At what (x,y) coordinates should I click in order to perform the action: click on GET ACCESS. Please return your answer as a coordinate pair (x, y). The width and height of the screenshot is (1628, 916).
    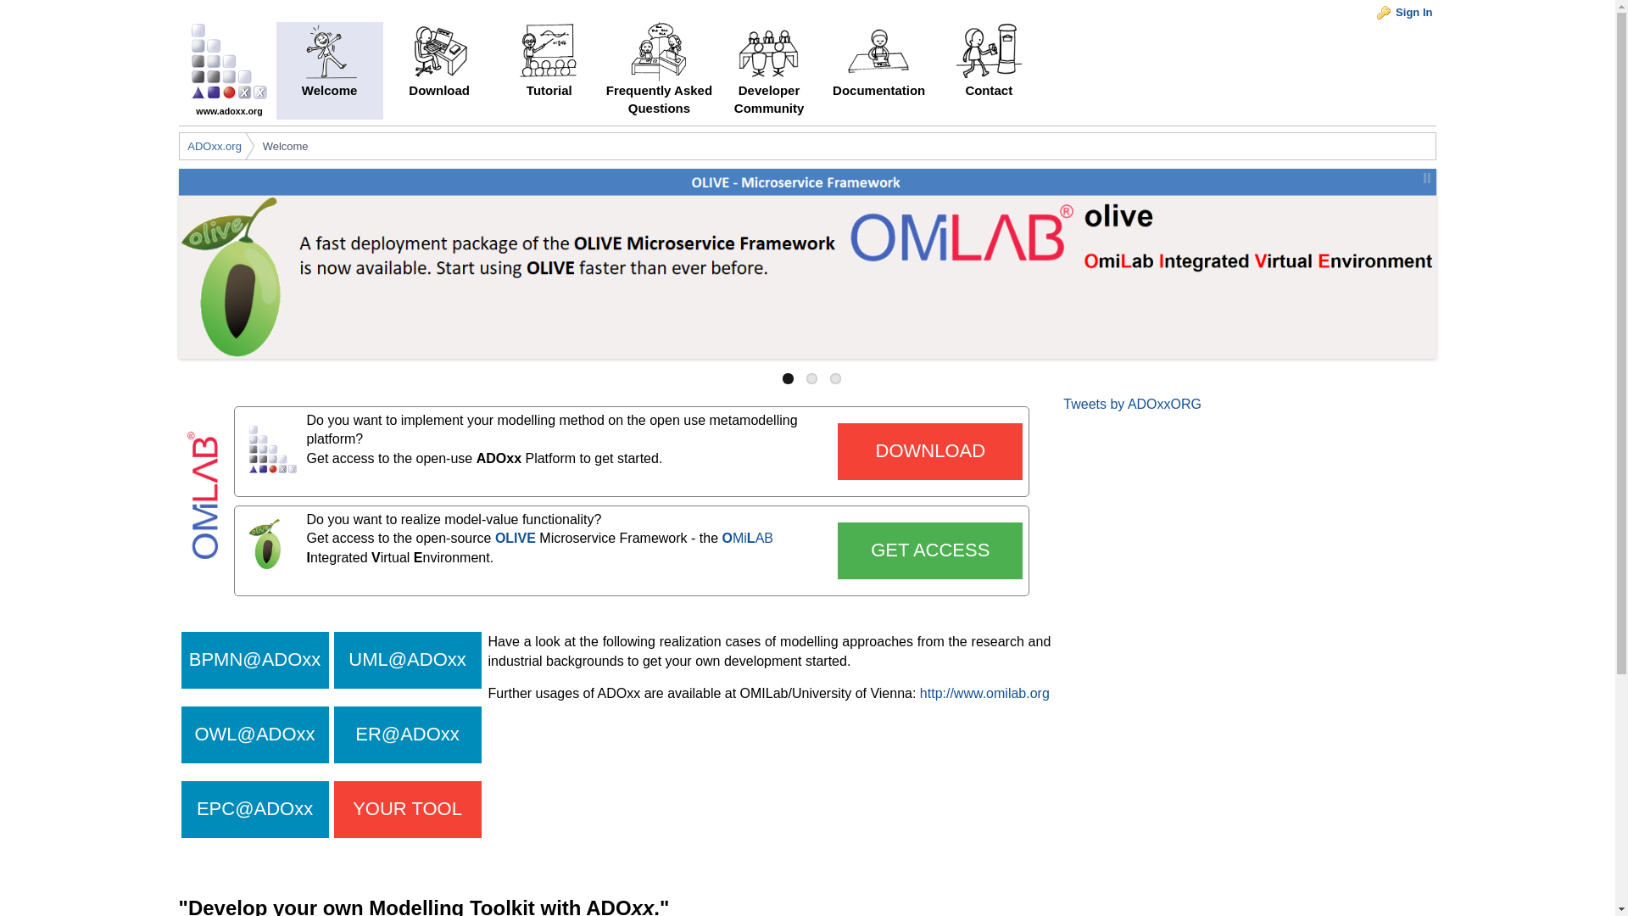
    Looking at the image, I should click on (929, 550).